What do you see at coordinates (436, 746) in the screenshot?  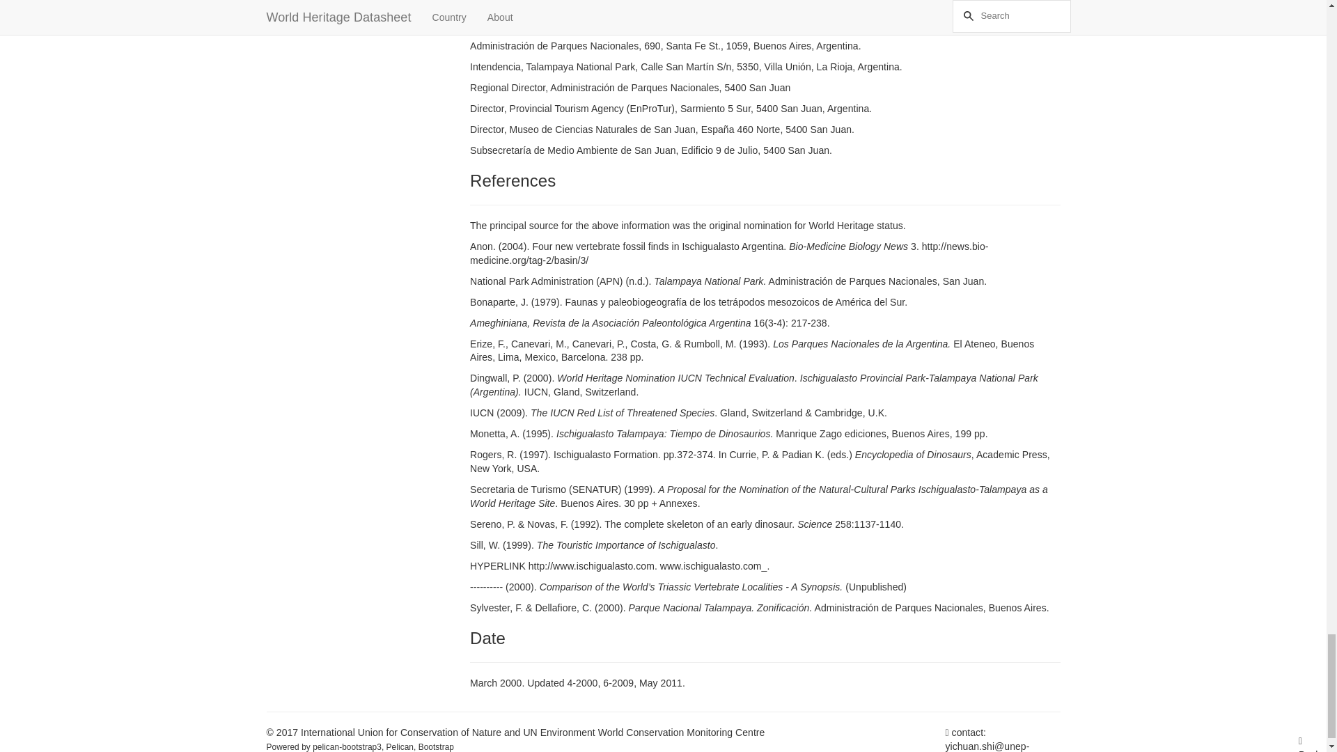 I see `Bootstrap` at bounding box center [436, 746].